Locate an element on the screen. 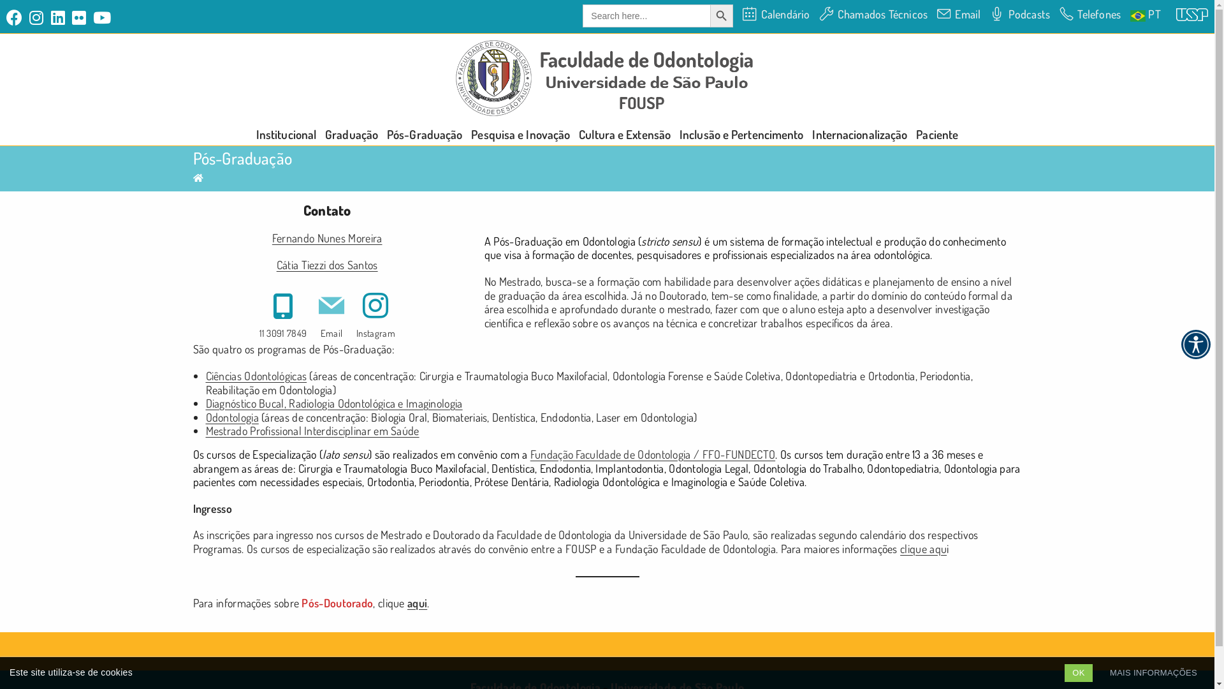 The height and width of the screenshot is (689, 1224). PT is located at coordinates (1146, 14).